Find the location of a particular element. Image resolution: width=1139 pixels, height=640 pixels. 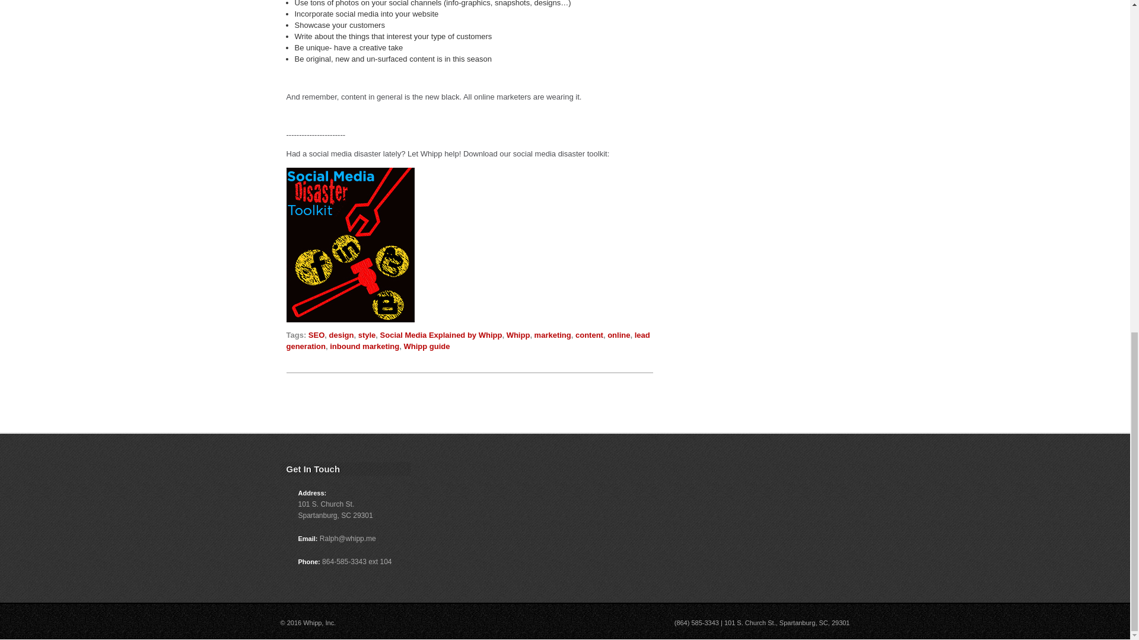

Whipp is located at coordinates (518, 335).